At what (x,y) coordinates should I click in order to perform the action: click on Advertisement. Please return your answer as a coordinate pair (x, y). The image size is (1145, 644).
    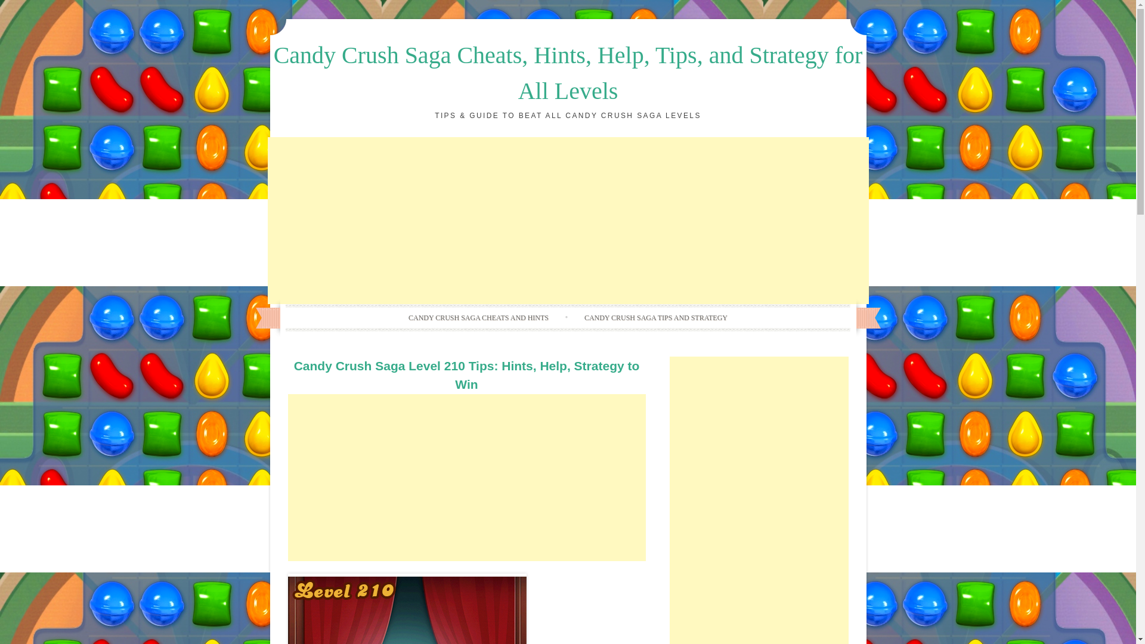
    Looking at the image, I should click on (466, 477).